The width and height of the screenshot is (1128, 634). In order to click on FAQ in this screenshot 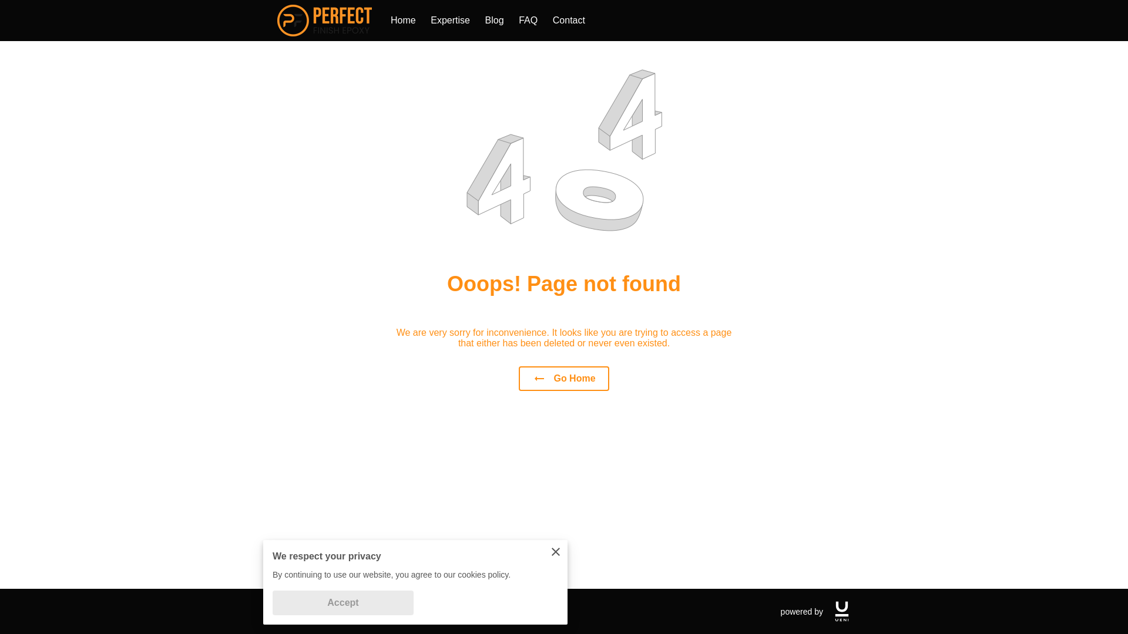, I will do `click(528, 20)`.